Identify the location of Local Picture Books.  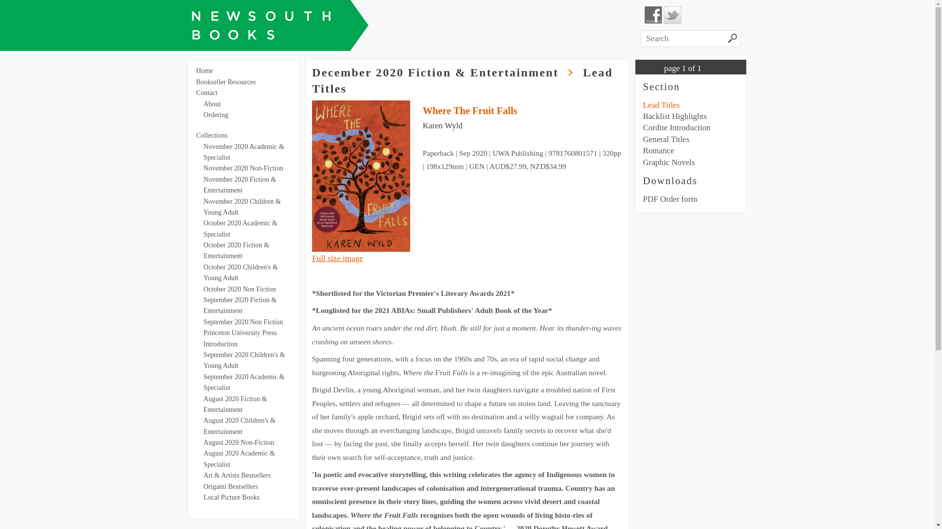
(232, 498).